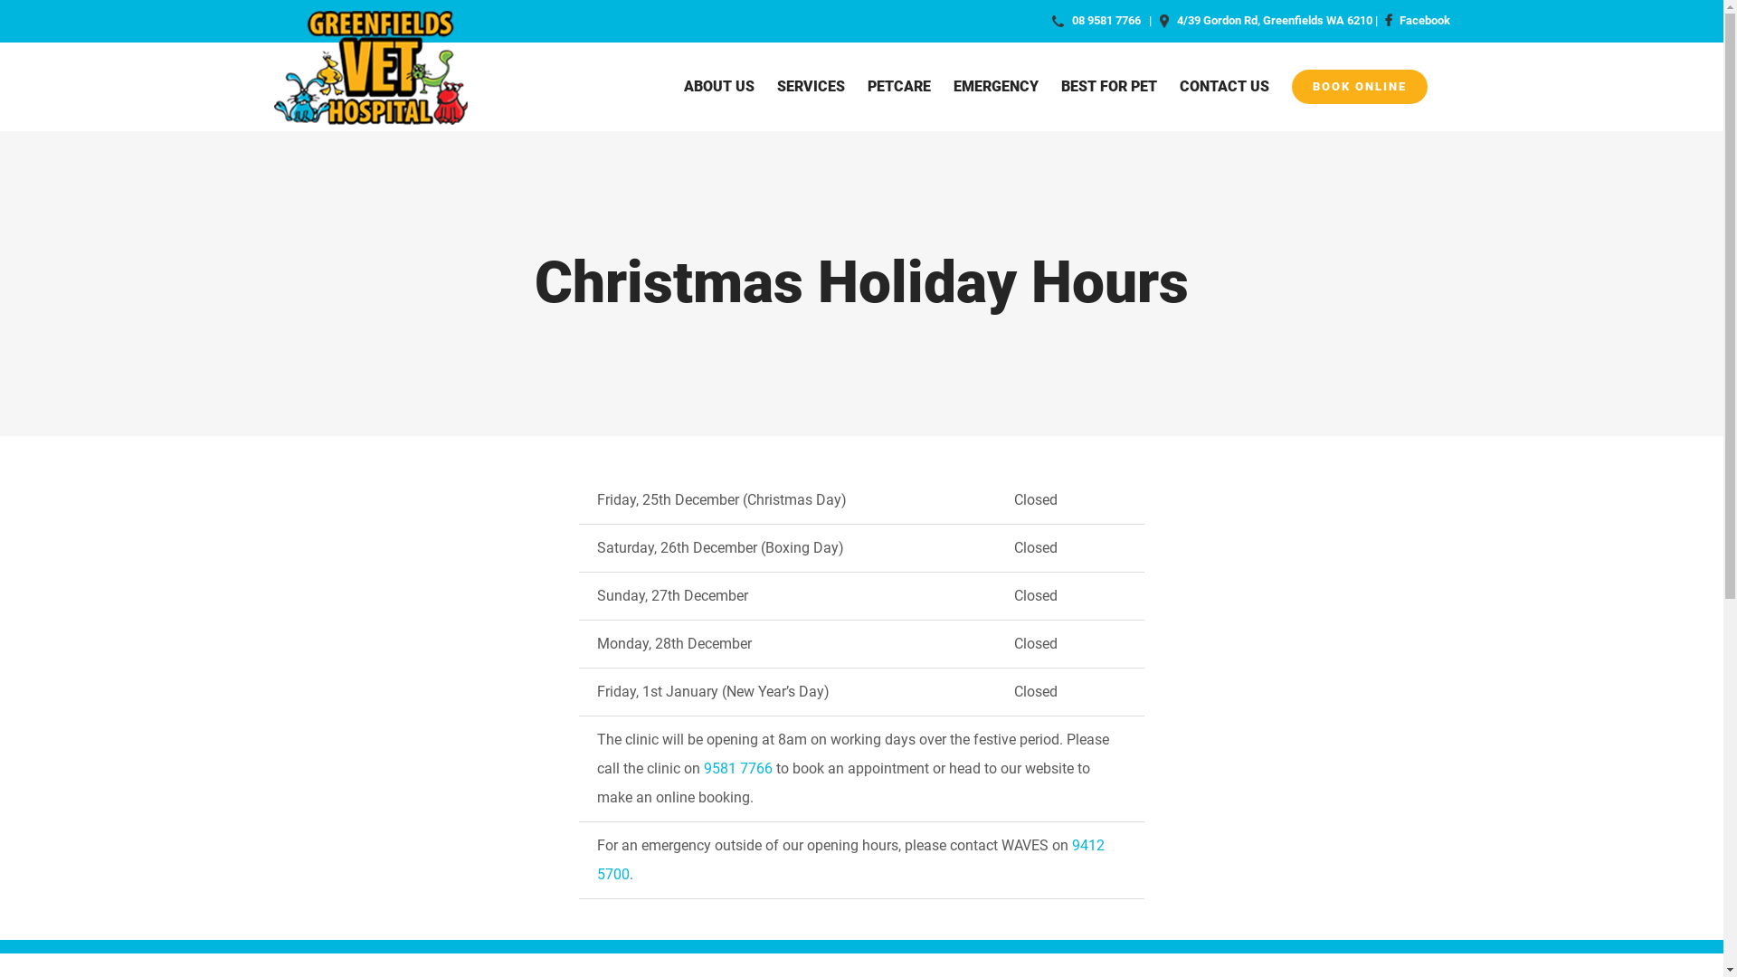  Describe the element at coordinates (1360, 87) in the screenshot. I see `BOOK ONLINE` at that location.